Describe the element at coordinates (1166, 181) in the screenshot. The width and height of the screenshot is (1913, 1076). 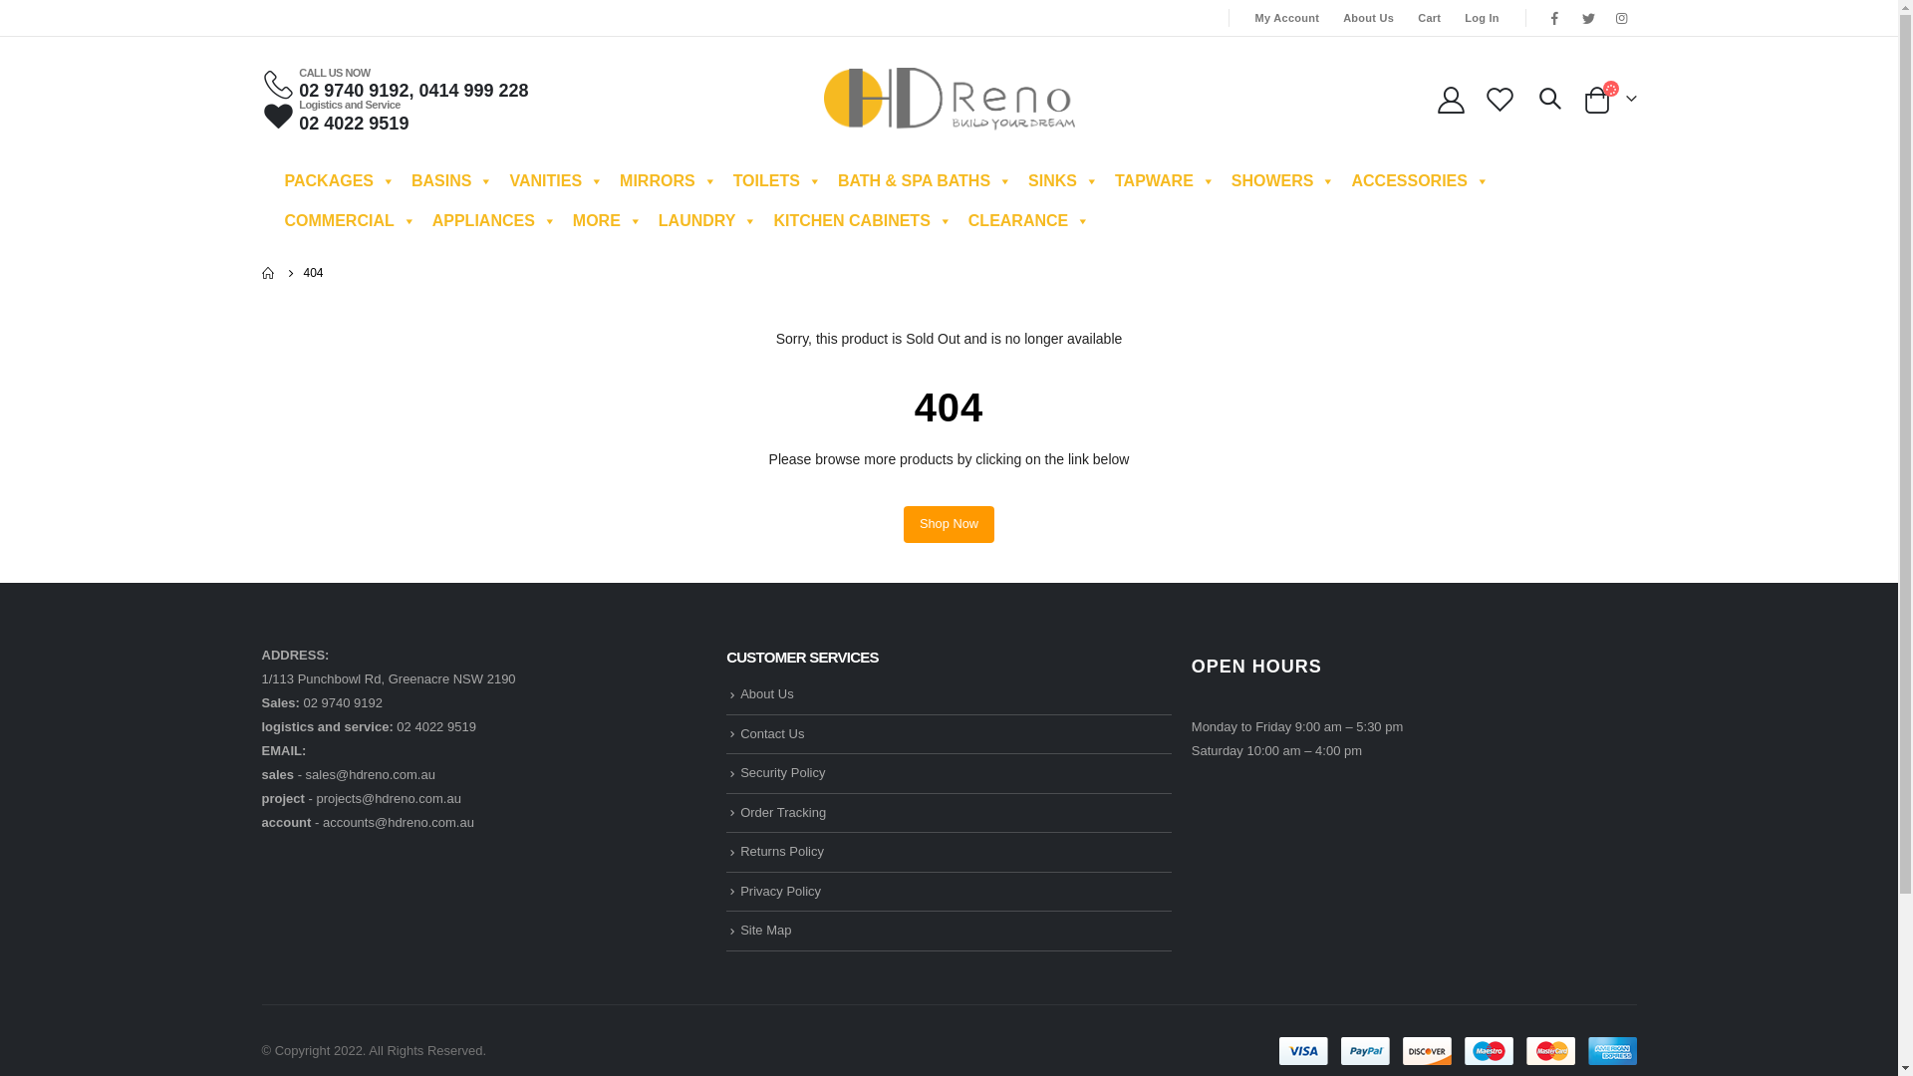
I see `TAPWARE` at that location.